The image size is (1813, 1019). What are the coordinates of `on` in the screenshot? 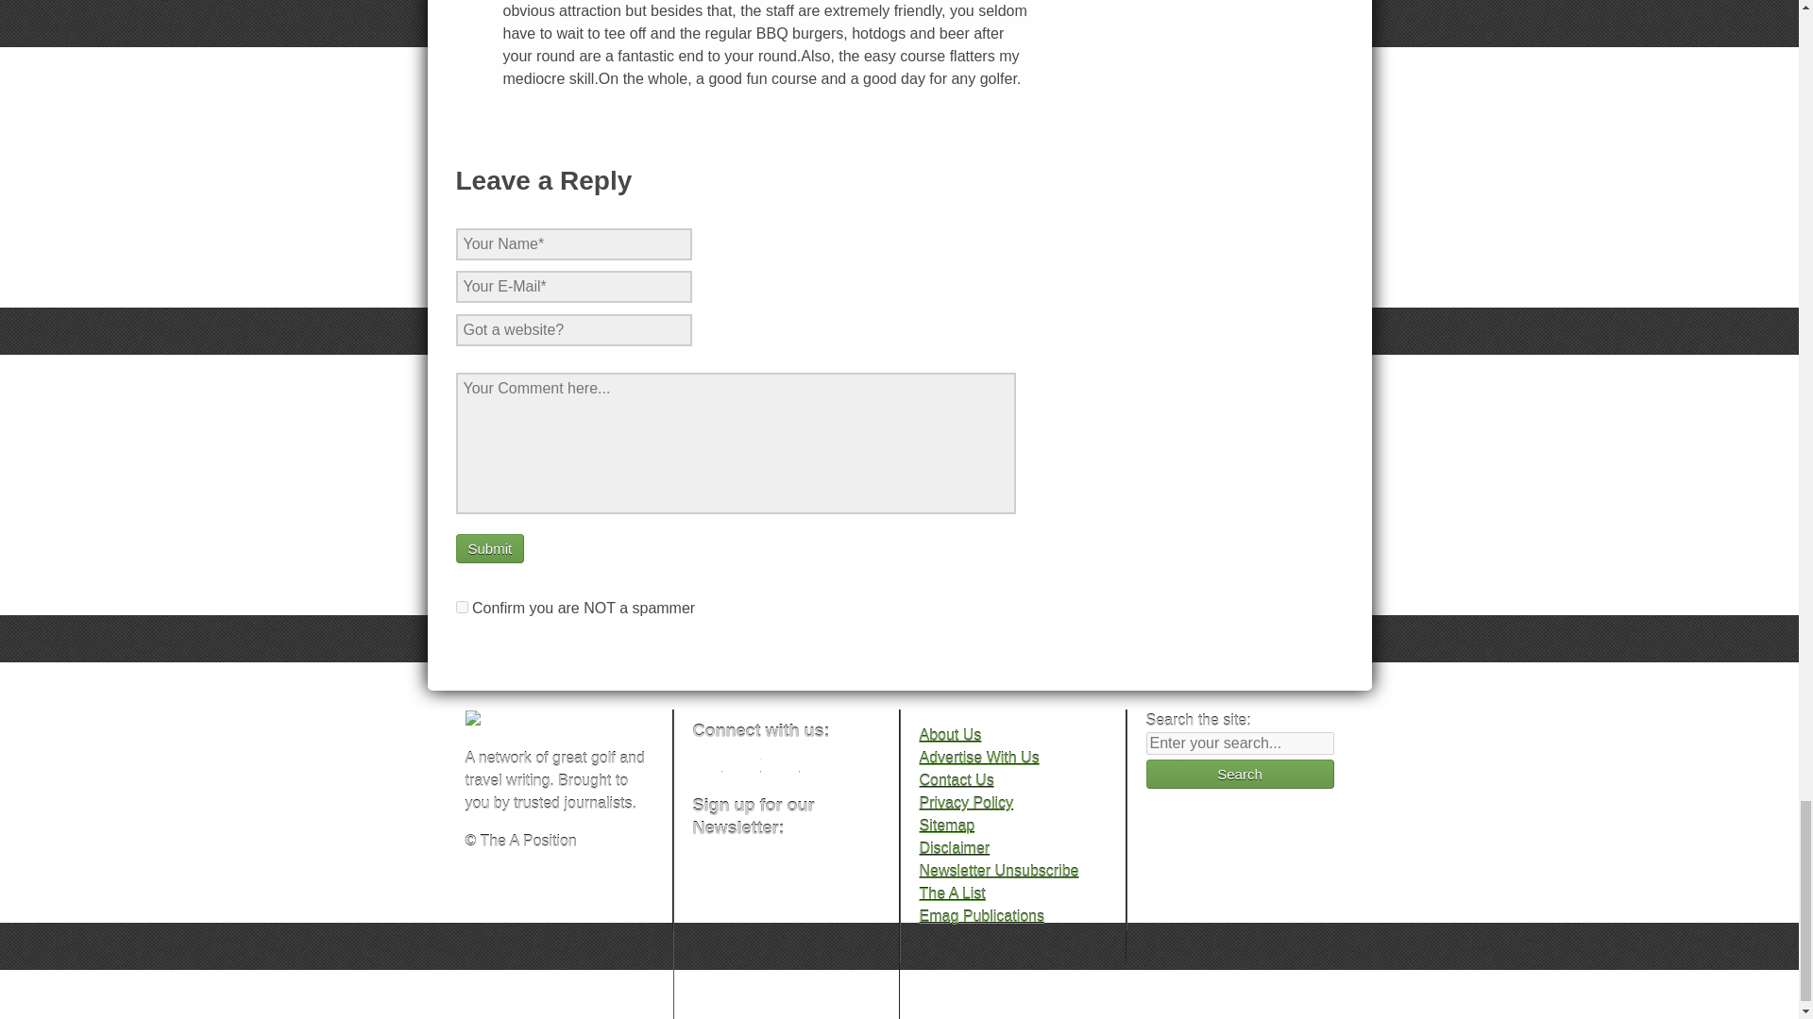 It's located at (461, 608).